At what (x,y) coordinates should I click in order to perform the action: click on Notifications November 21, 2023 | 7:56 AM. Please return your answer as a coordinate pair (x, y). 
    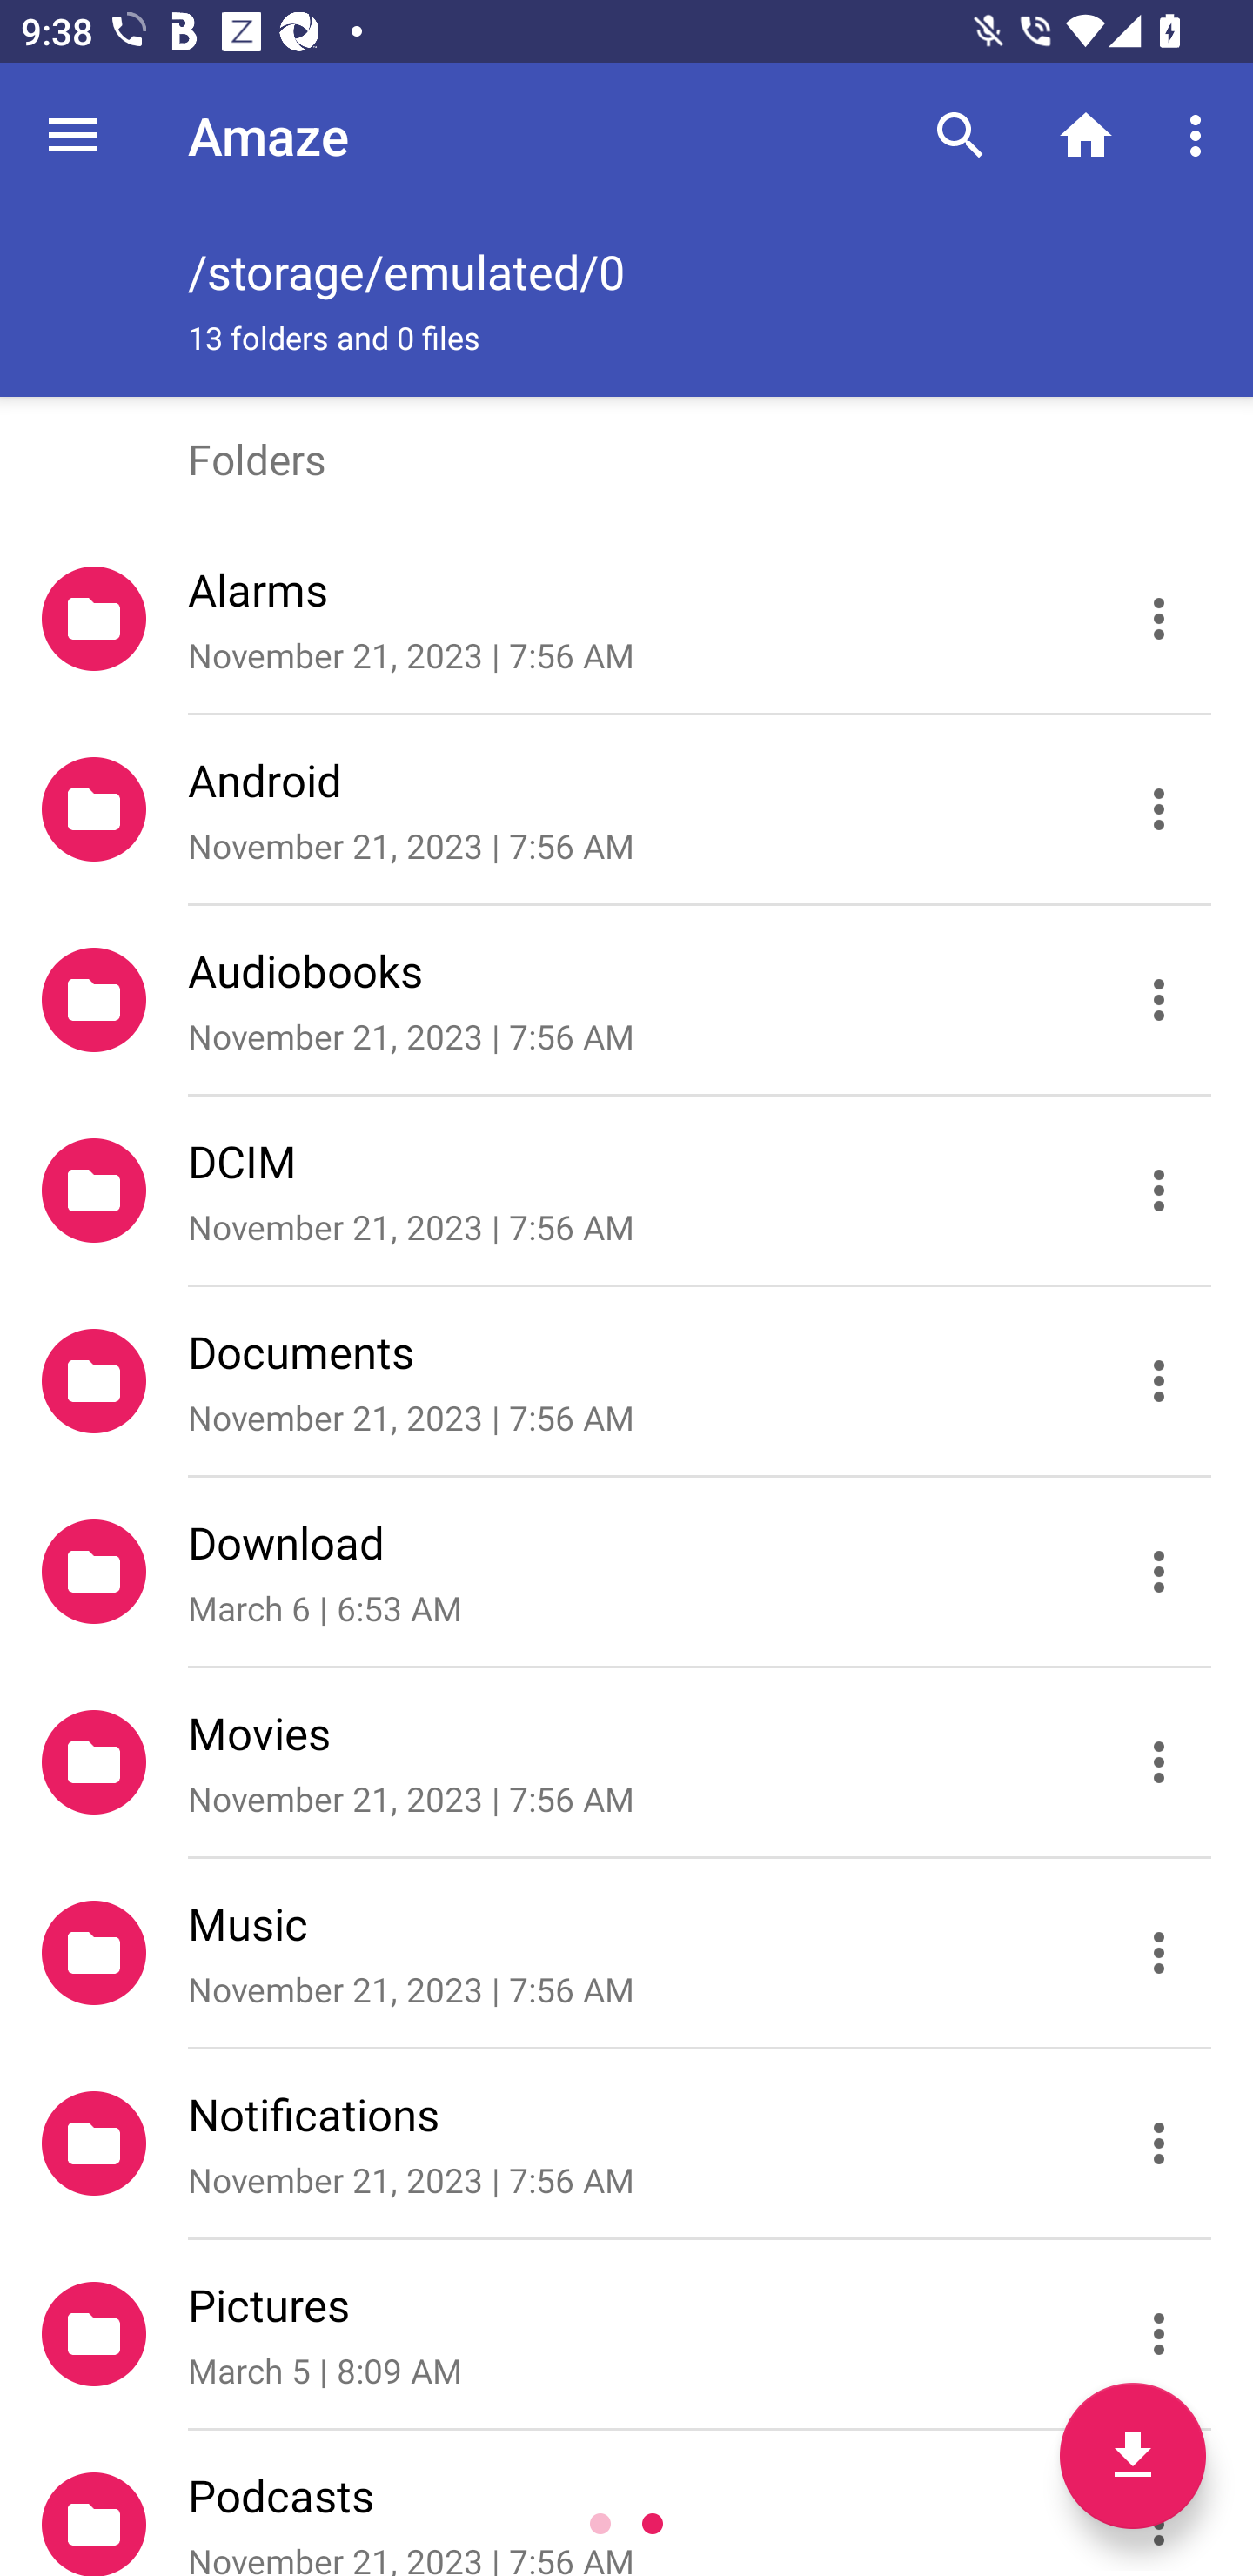
    Looking at the image, I should click on (626, 2144).